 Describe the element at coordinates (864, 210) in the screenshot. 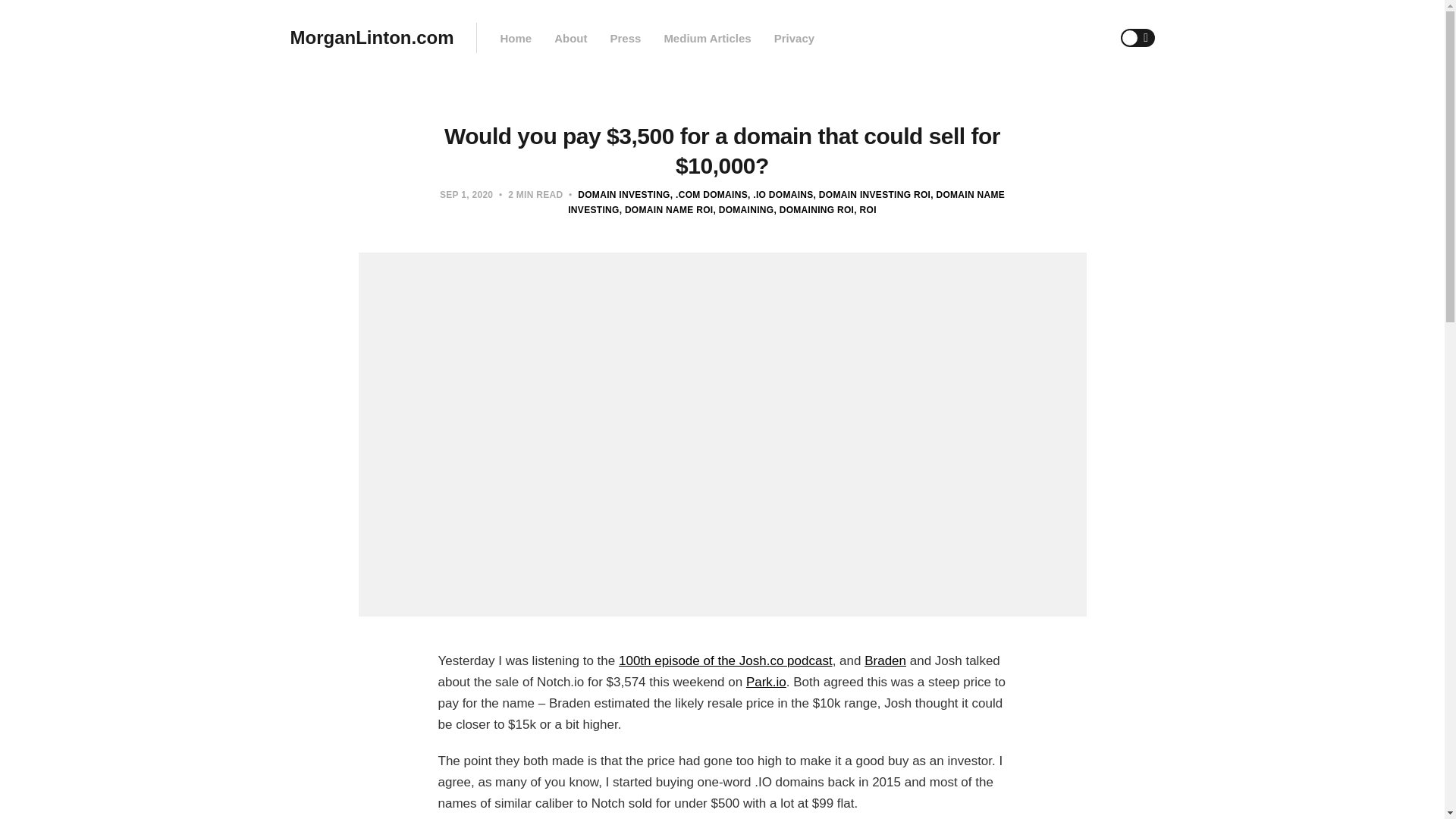

I see `ROI` at that location.